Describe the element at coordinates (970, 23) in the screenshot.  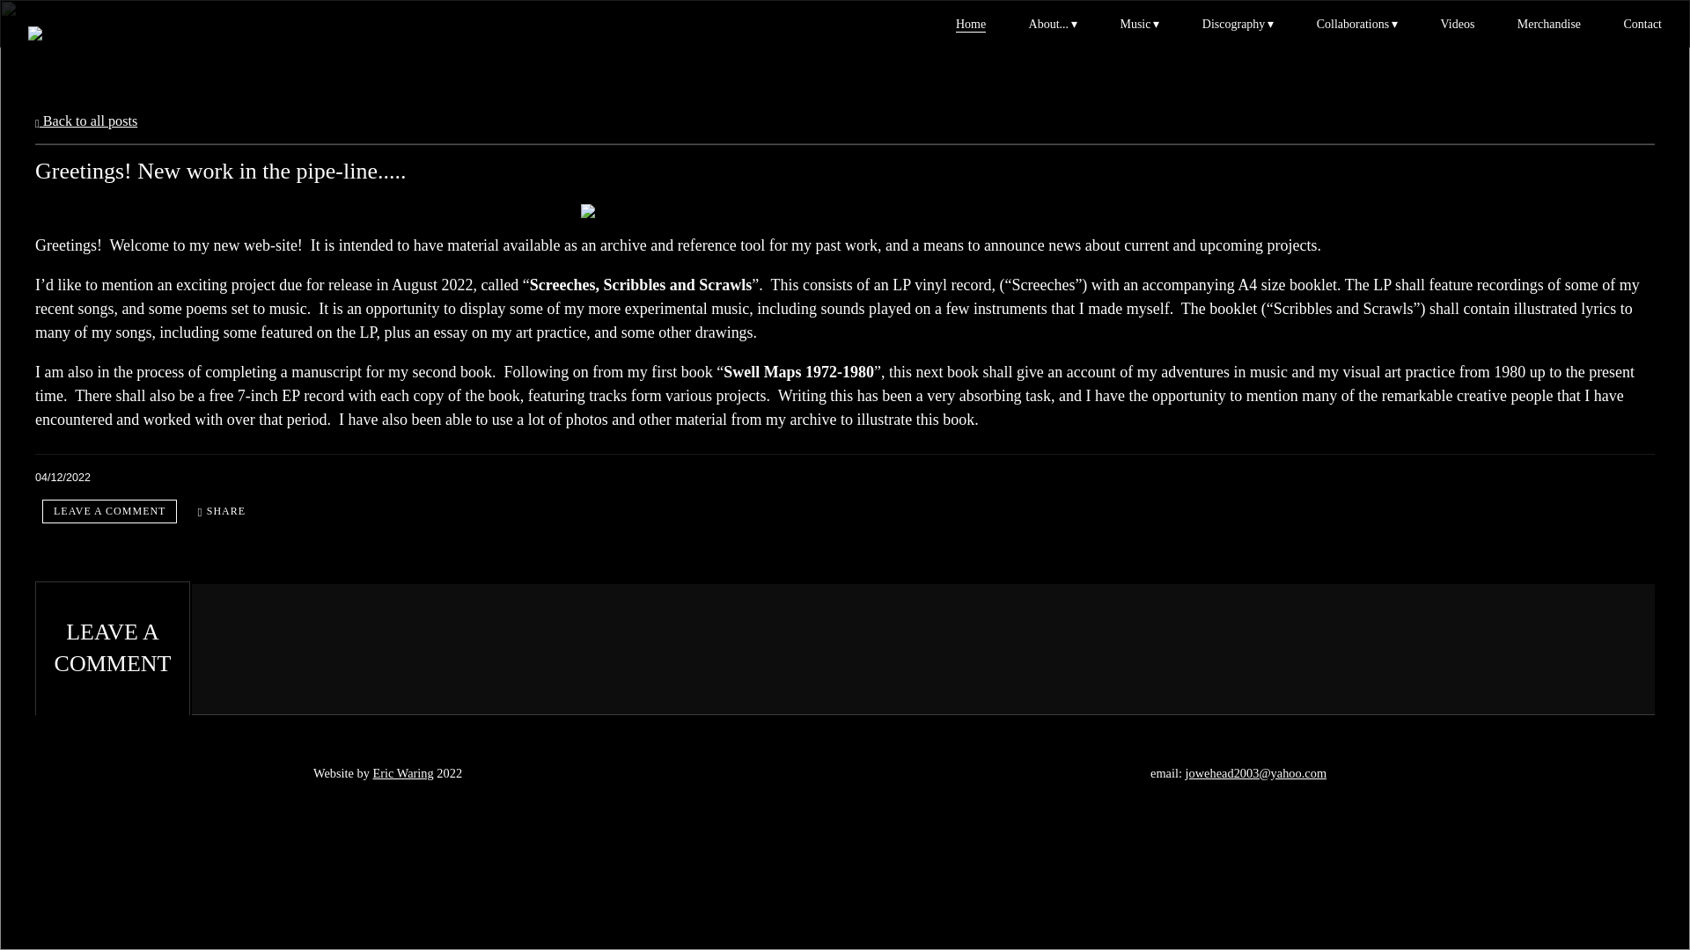
I see `Home` at that location.